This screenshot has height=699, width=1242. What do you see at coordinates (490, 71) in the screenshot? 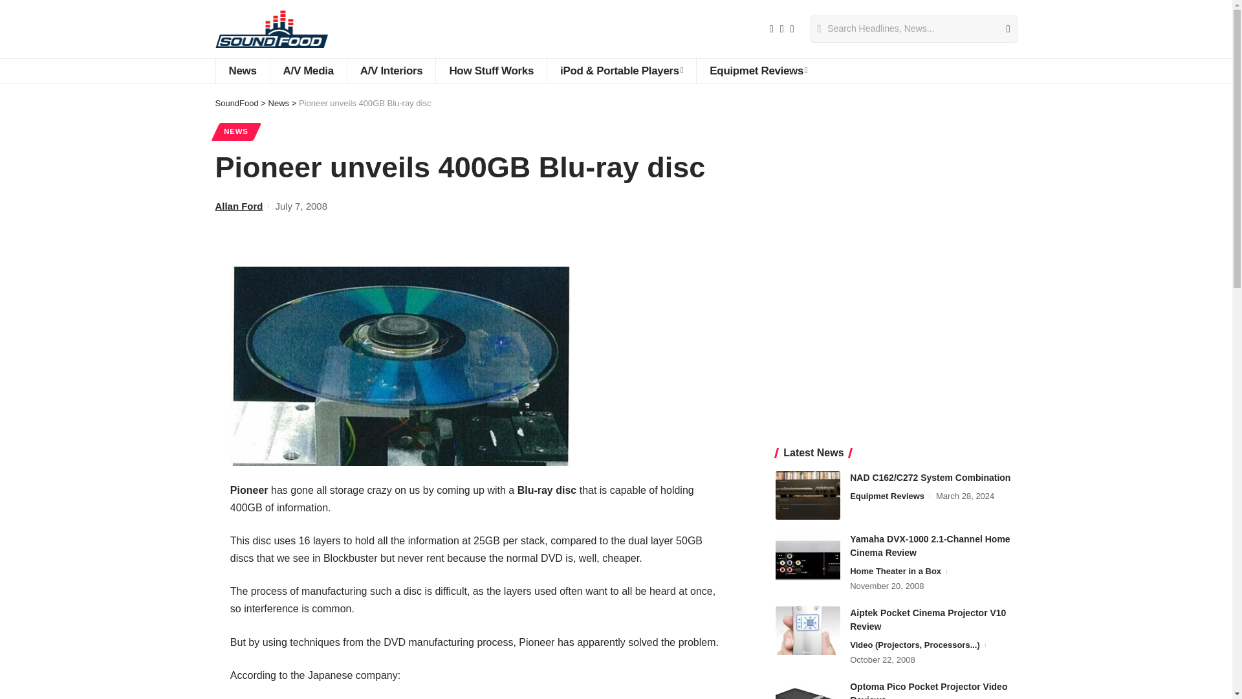
I see `How Stuff Works` at bounding box center [490, 71].